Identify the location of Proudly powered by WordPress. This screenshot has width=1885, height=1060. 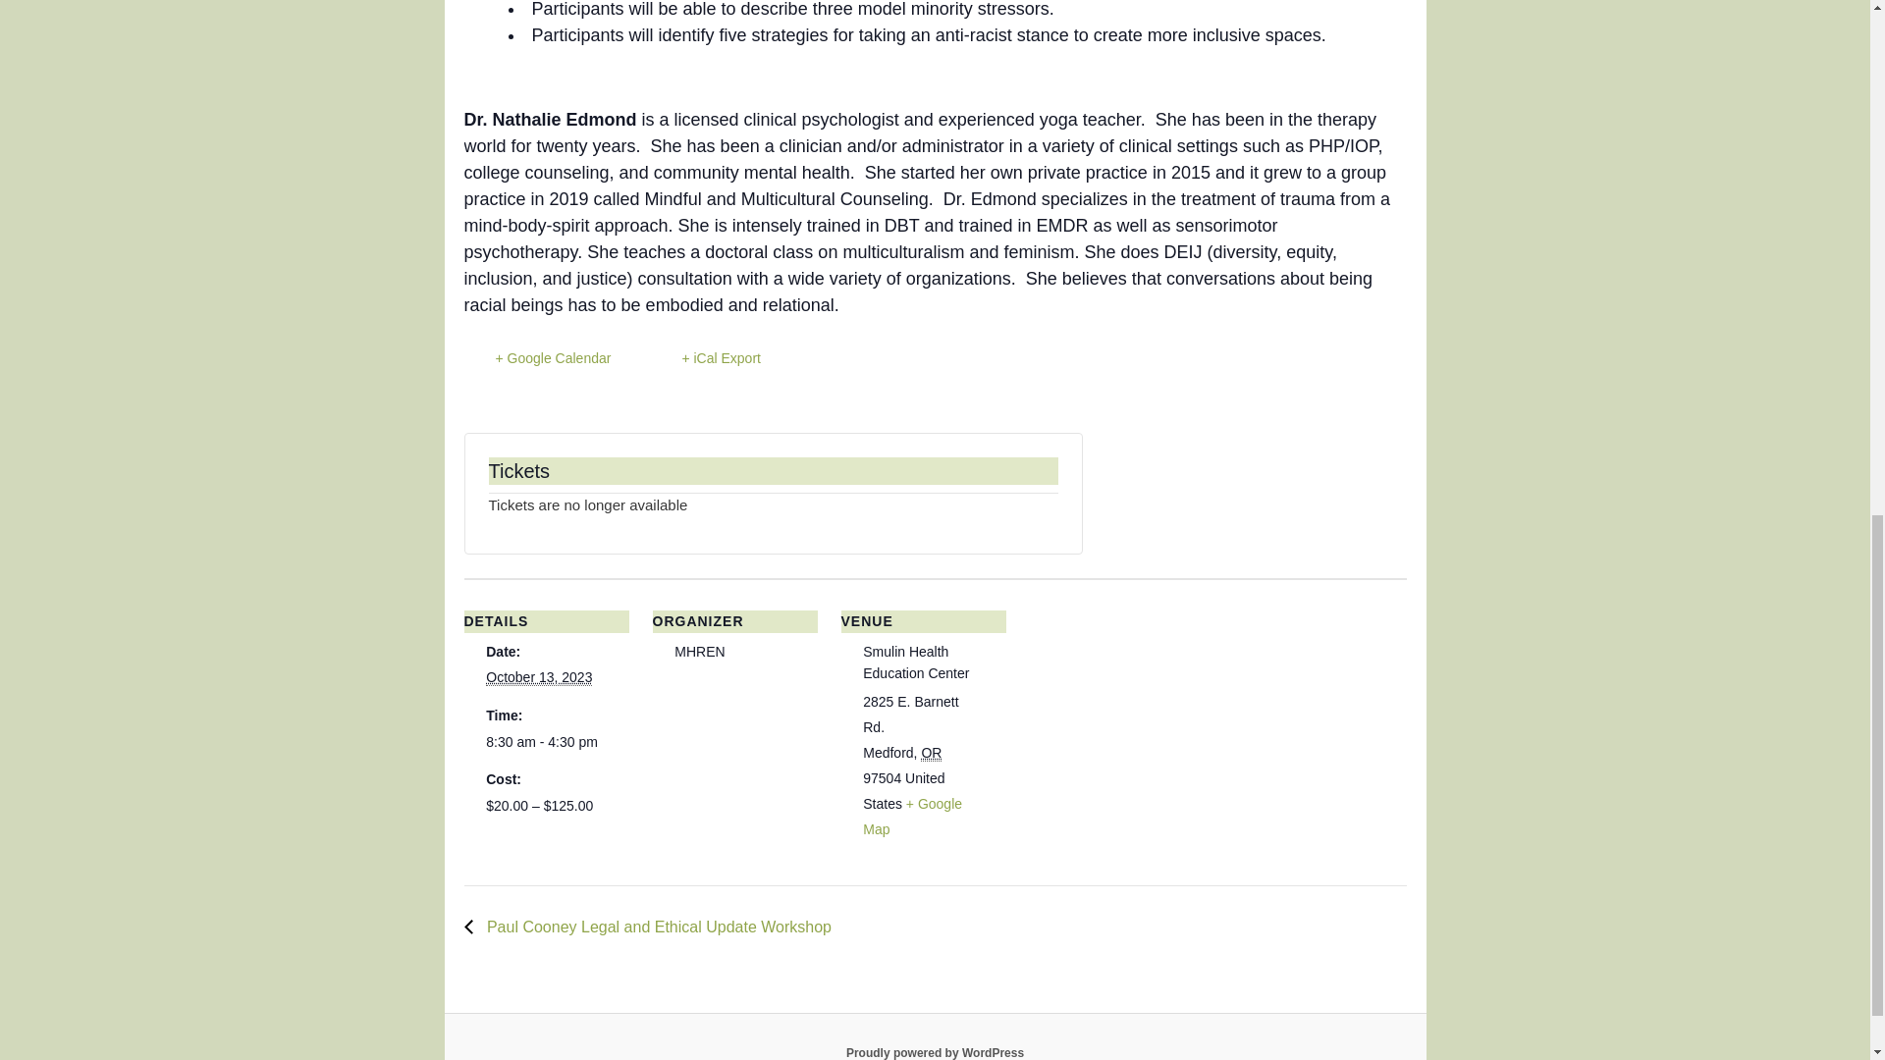
(935, 1052).